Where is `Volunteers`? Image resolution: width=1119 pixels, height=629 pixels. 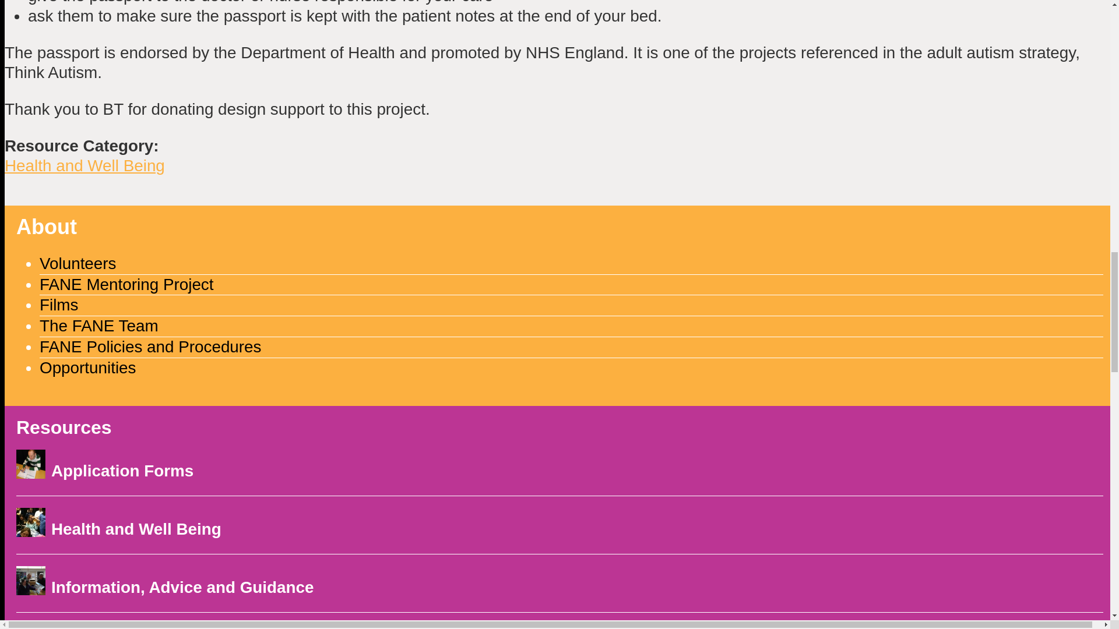
Volunteers is located at coordinates (78, 263).